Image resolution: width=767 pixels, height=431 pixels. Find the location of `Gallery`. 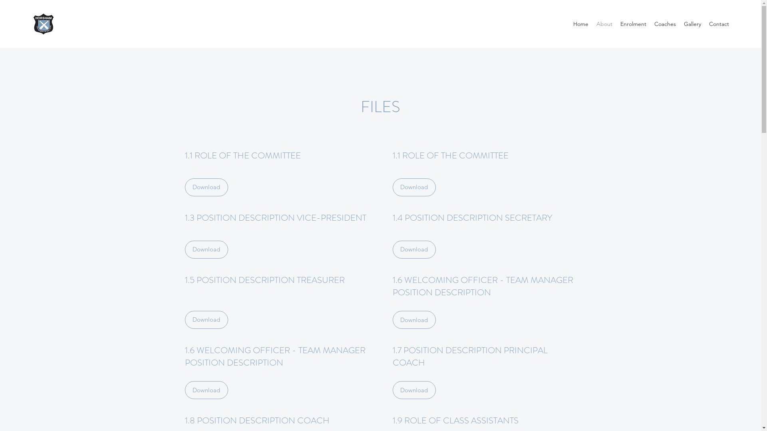

Gallery is located at coordinates (693, 24).